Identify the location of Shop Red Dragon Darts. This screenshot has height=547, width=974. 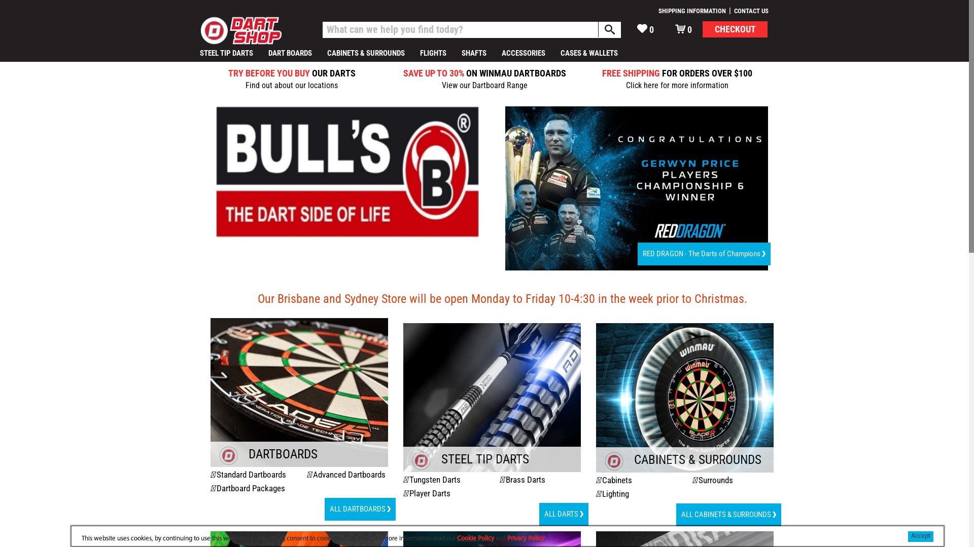
(636, 187).